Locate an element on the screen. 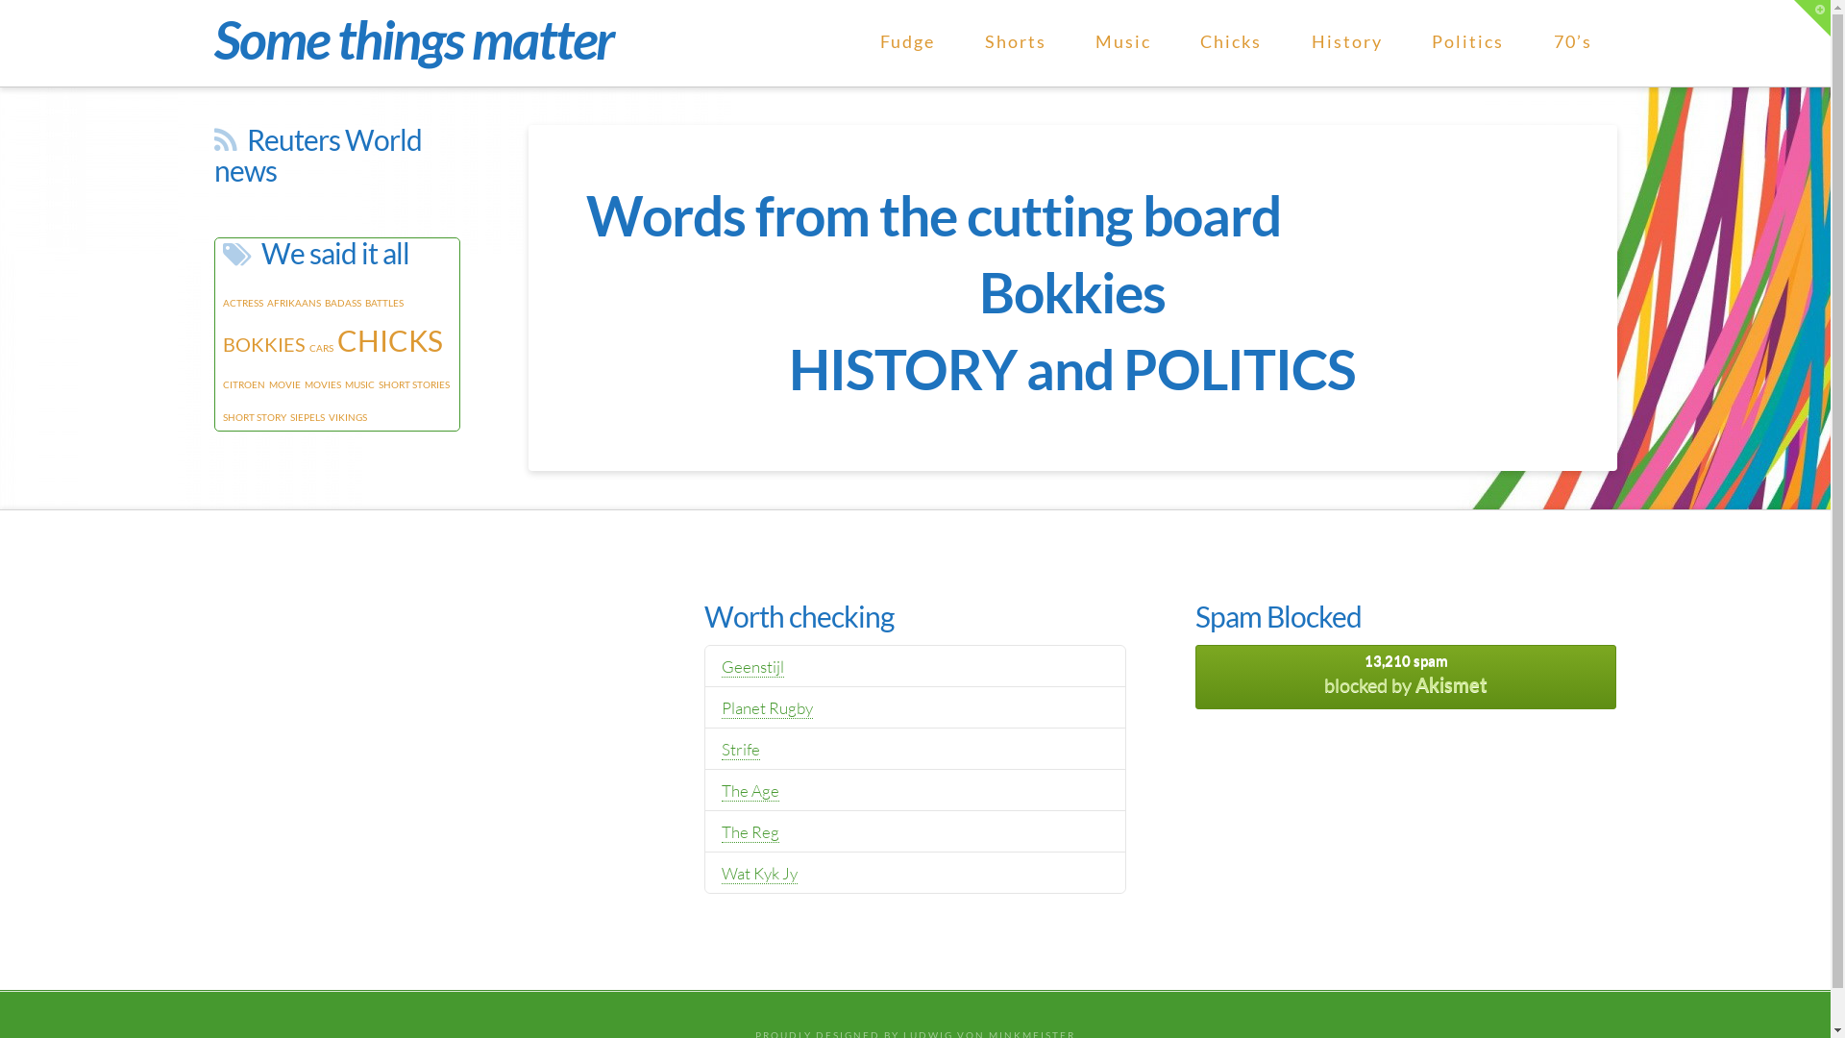  MOVIE is located at coordinates (284, 384).